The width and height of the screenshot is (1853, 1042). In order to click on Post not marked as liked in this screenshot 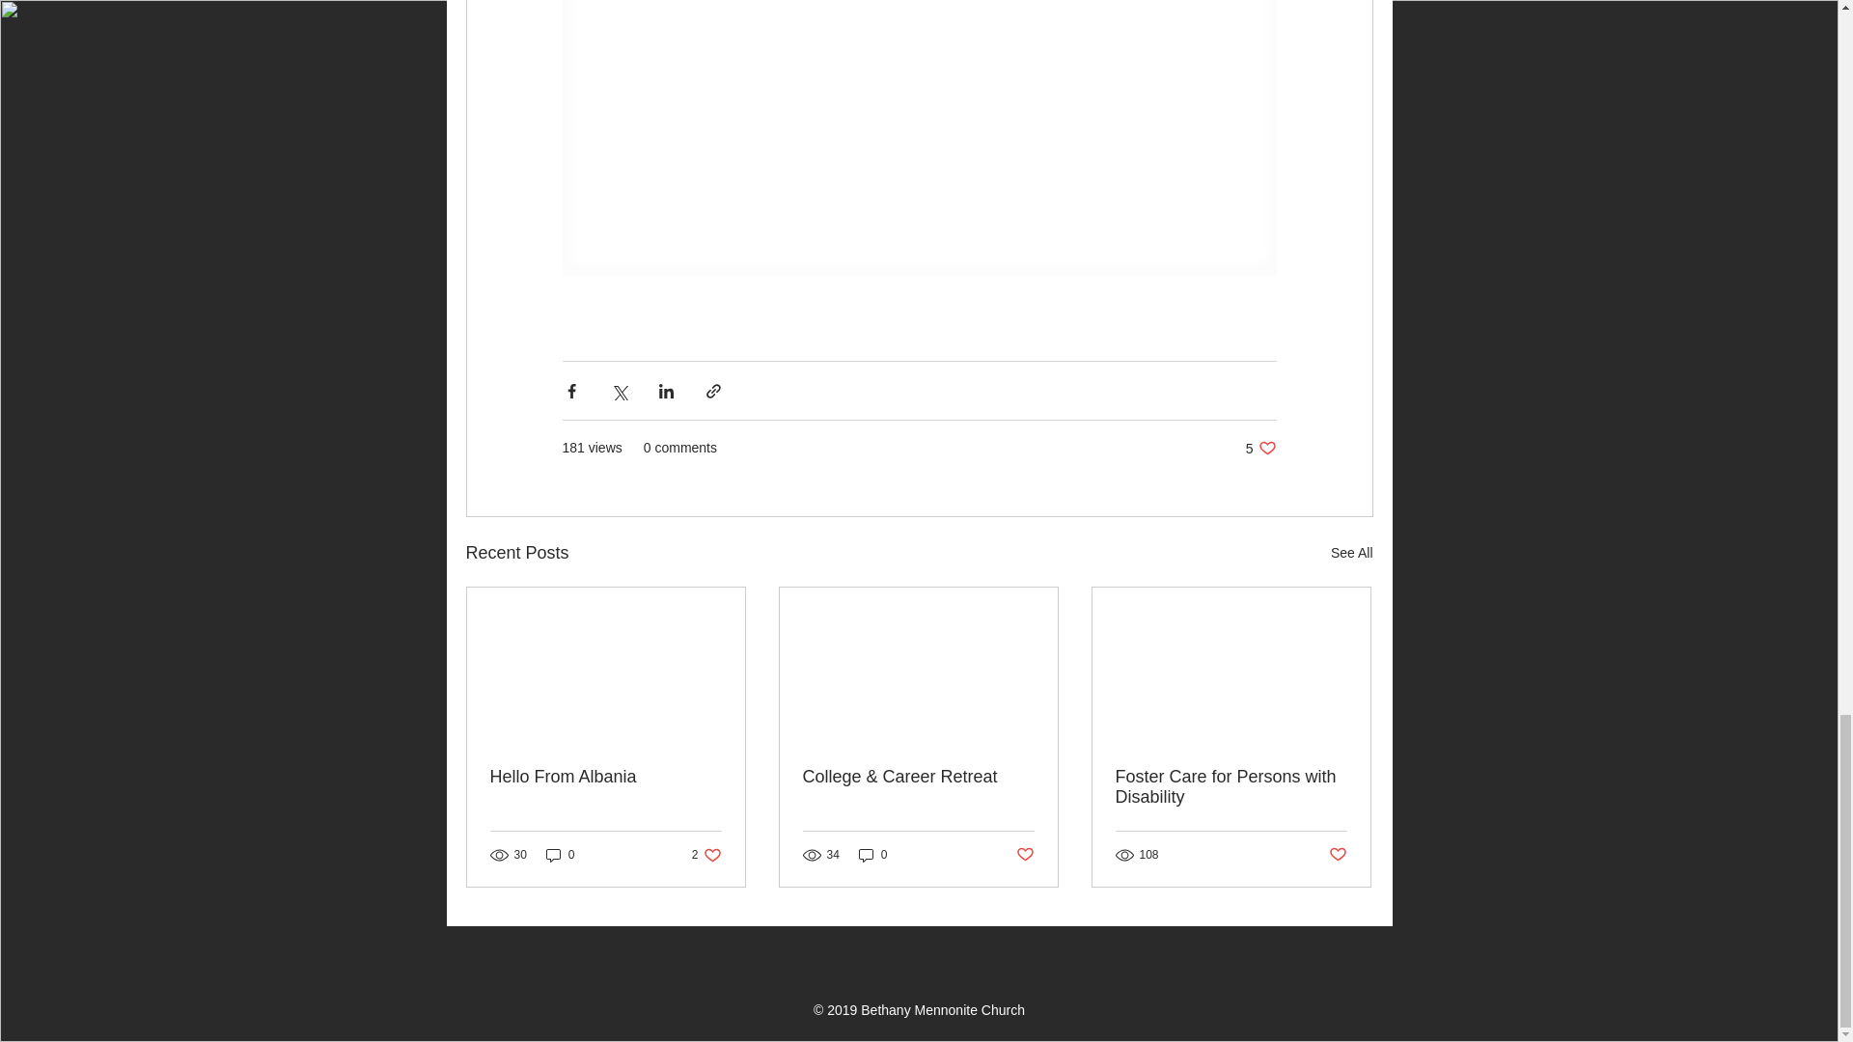, I will do `click(1025, 854)`.